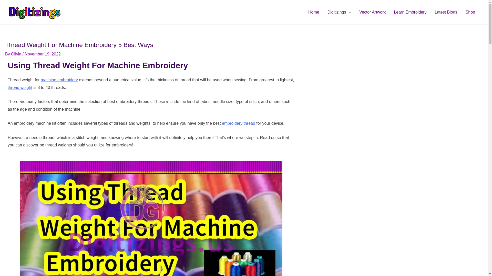 Image resolution: width=492 pixels, height=276 pixels. What do you see at coordinates (470, 12) in the screenshot?
I see `Shop` at bounding box center [470, 12].